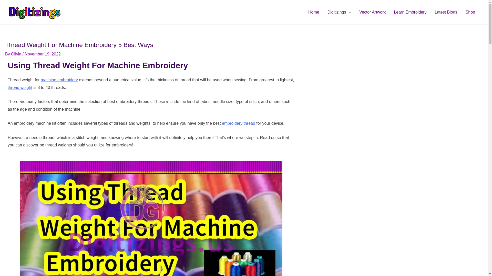 Image resolution: width=492 pixels, height=276 pixels. What do you see at coordinates (470, 12) in the screenshot?
I see `Shop` at bounding box center [470, 12].